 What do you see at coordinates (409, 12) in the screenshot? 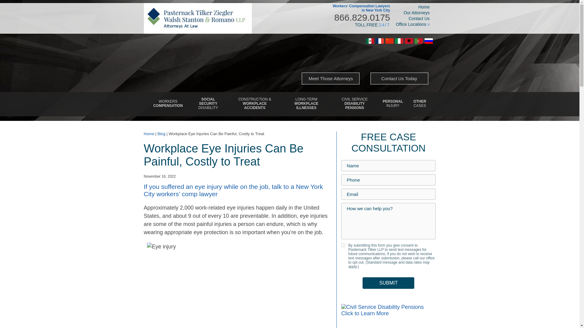
I see `Our Attorneys` at bounding box center [409, 12].